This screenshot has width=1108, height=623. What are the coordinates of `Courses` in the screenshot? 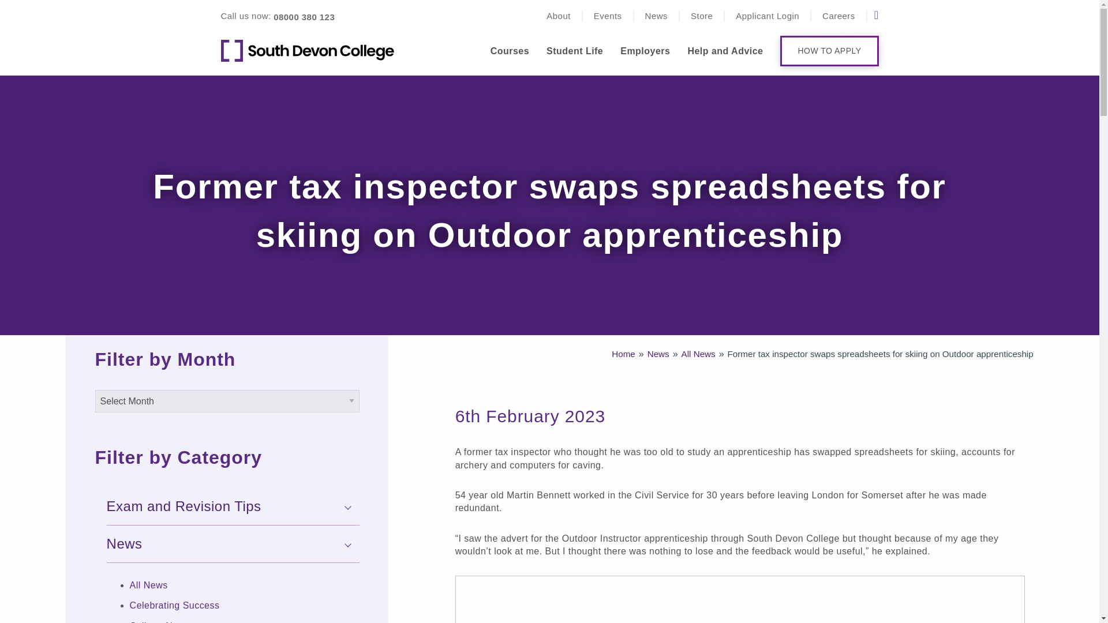 It's located at (510, 51).